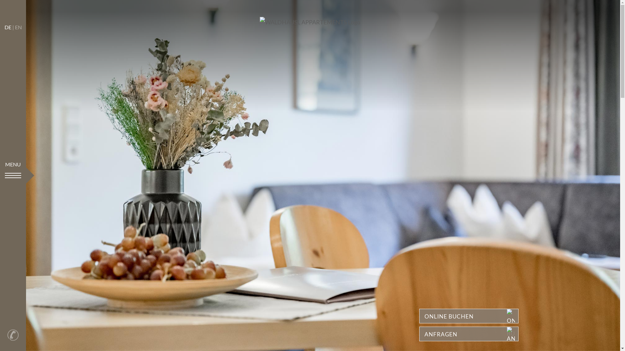 The image size is (625, 351). I want to click on DE, so click(8, 27).